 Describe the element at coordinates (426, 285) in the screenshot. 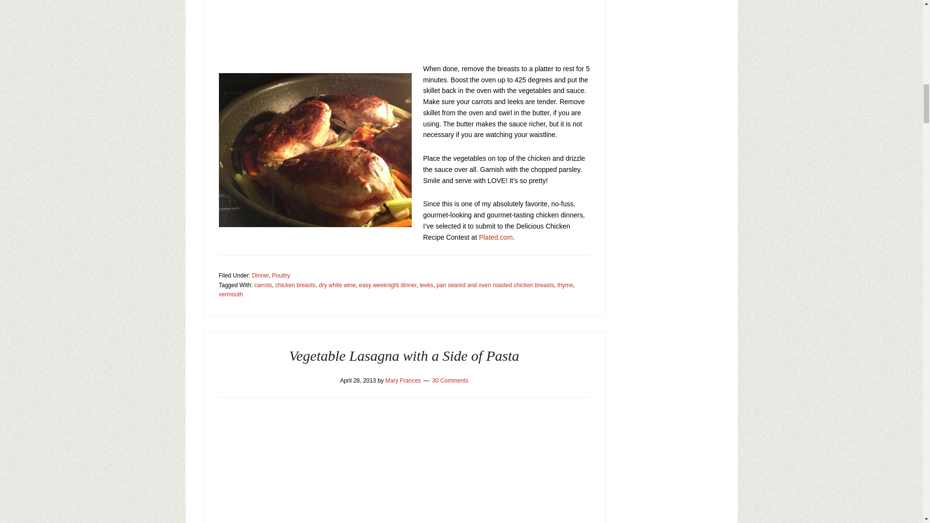

I see `leeks` at that location.